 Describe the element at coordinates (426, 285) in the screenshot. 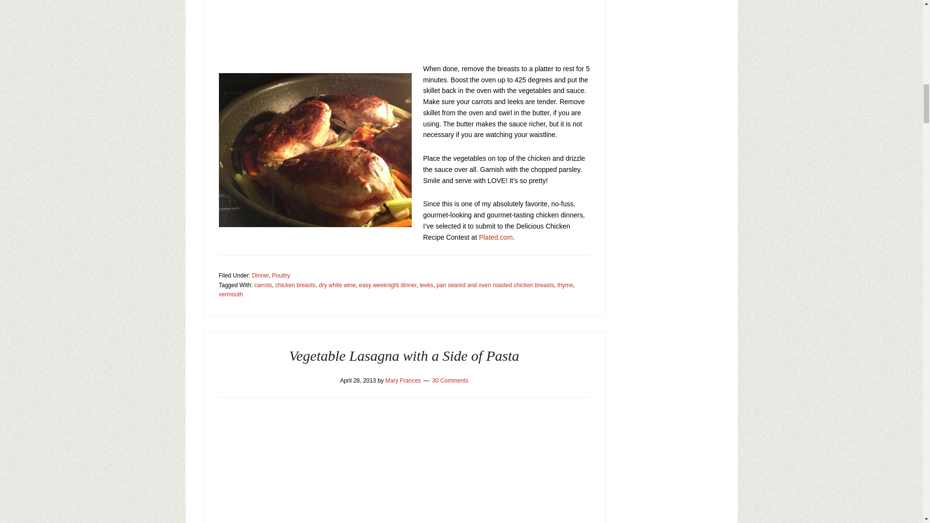

I see `leeks` at that location.